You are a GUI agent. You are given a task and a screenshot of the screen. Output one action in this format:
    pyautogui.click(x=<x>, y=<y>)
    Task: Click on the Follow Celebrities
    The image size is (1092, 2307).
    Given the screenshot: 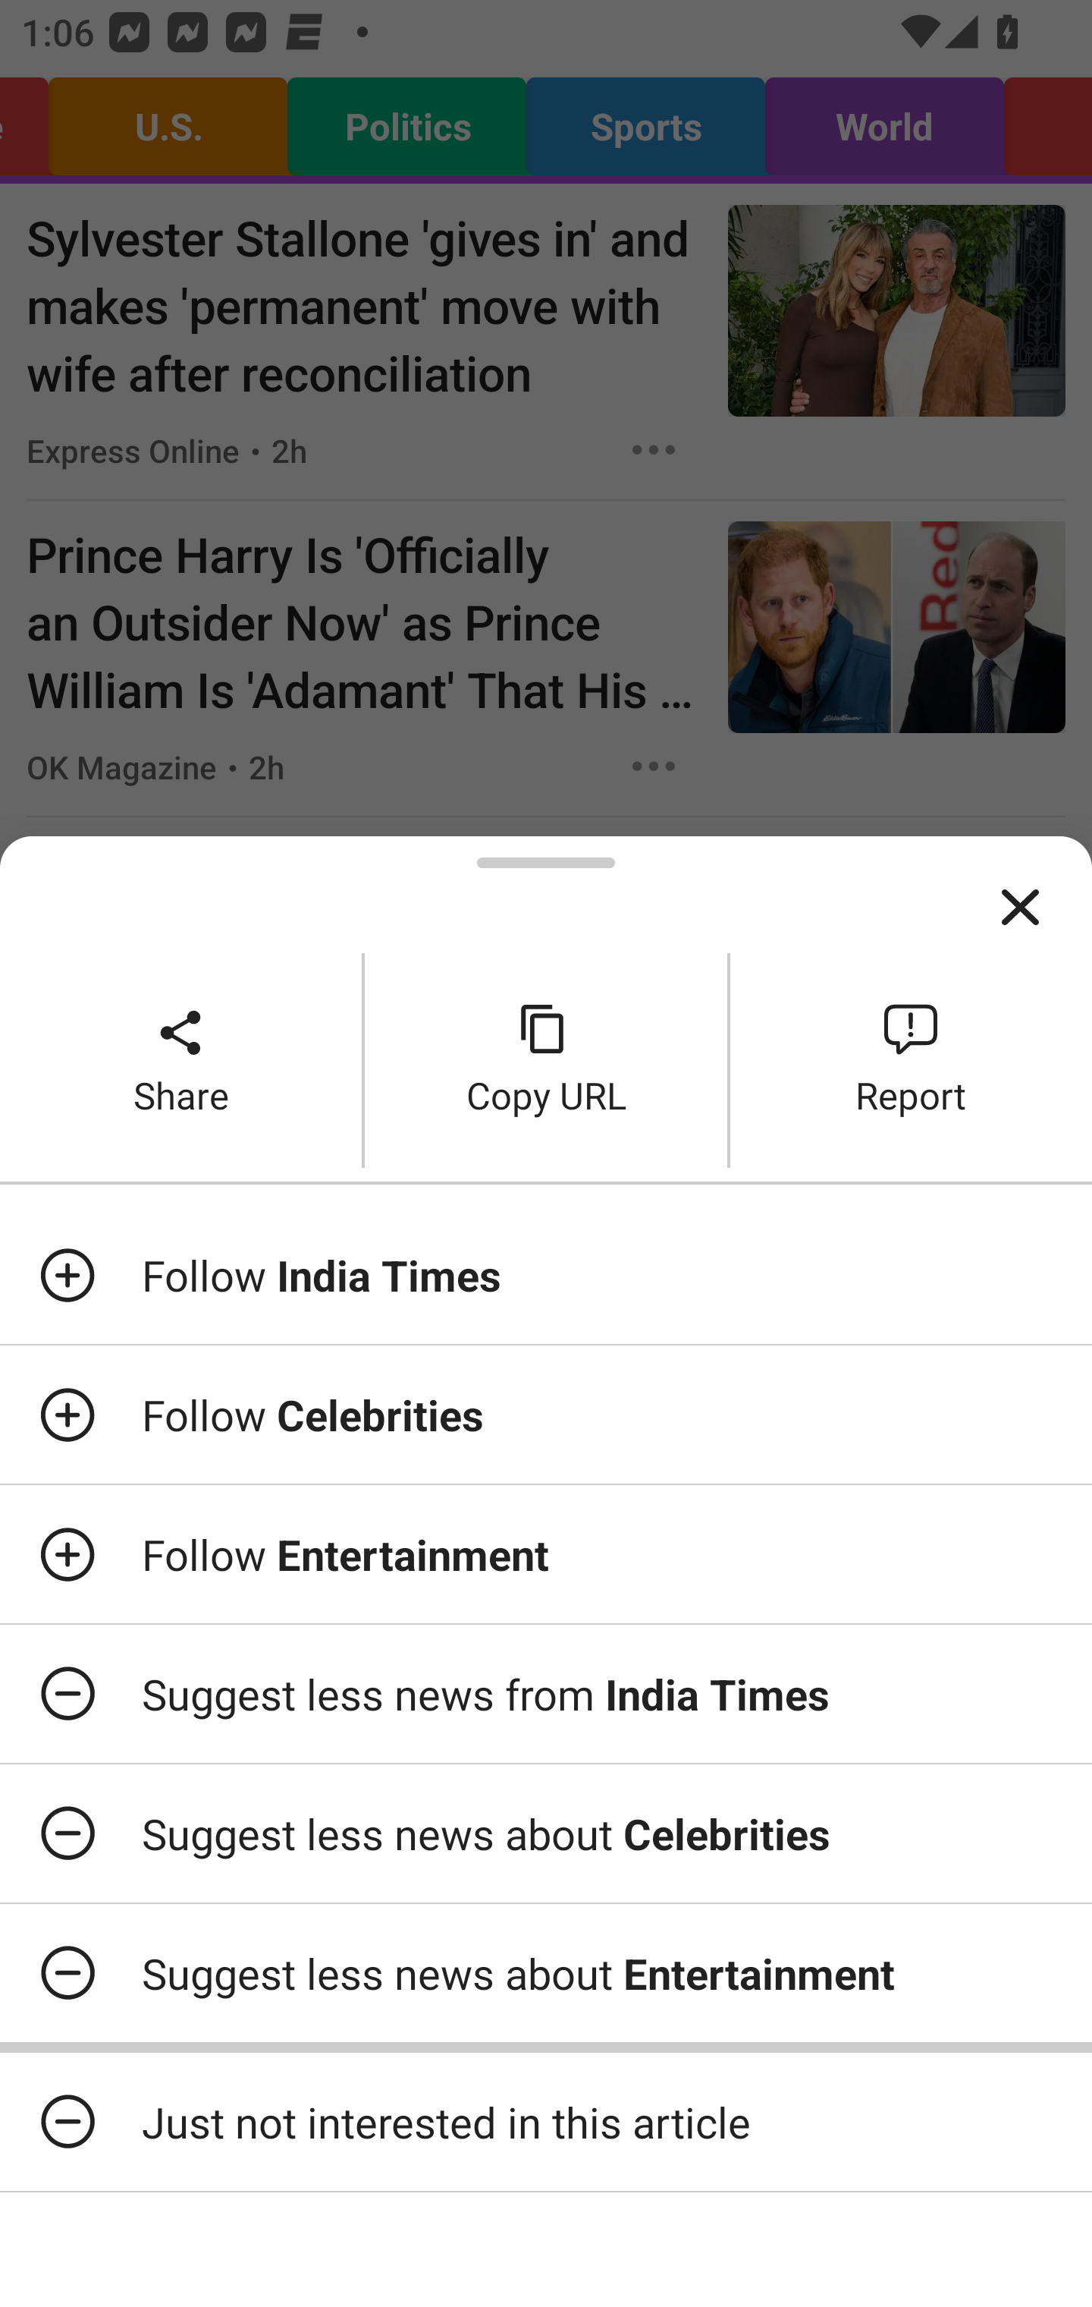 What is the action you would take?
    pyautogui.click(x=546, y=1414)
    